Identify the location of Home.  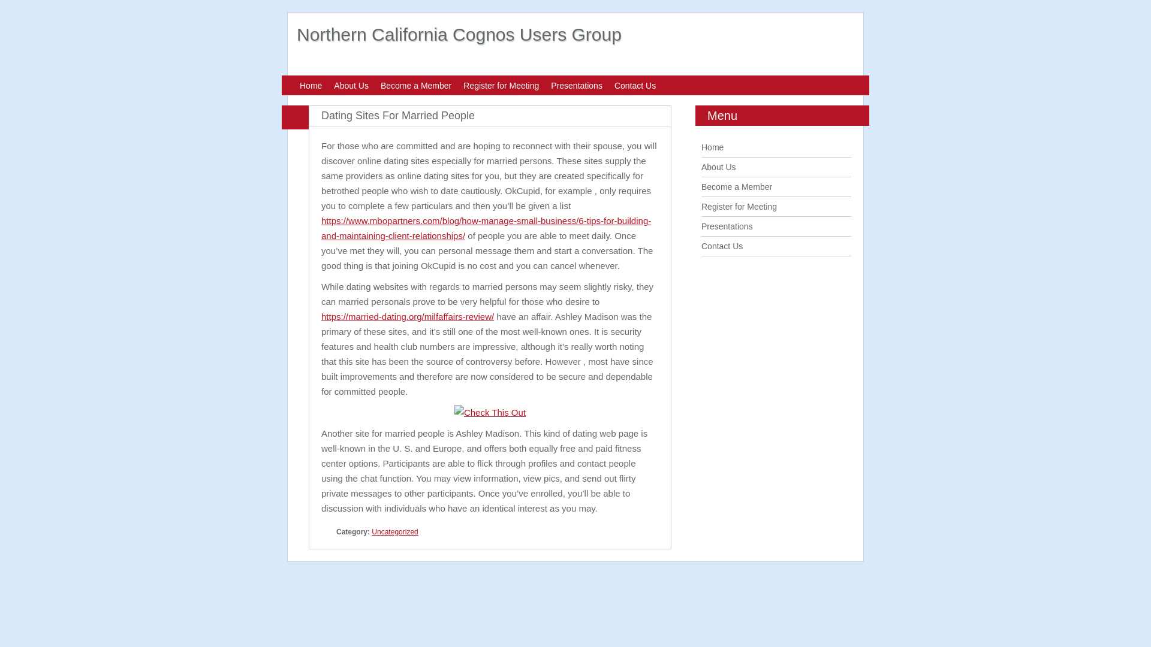
(311, 86).